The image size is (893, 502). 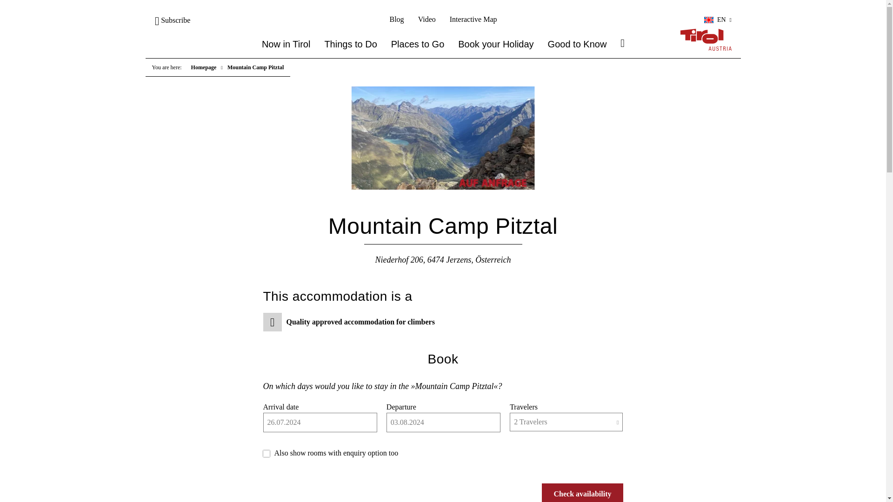 What do you see at coordinates (320, 422) in the screenshot?
I see `26.07.2024` at bounding box center [320, 422].